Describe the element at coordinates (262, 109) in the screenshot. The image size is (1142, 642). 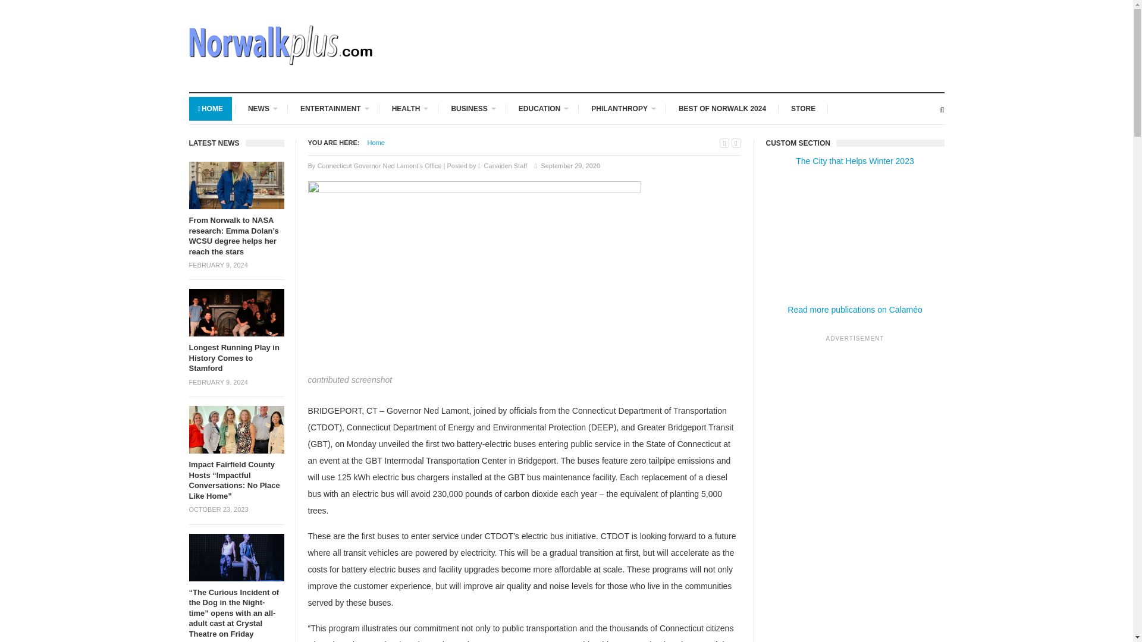
I see `NEWS` at that location.